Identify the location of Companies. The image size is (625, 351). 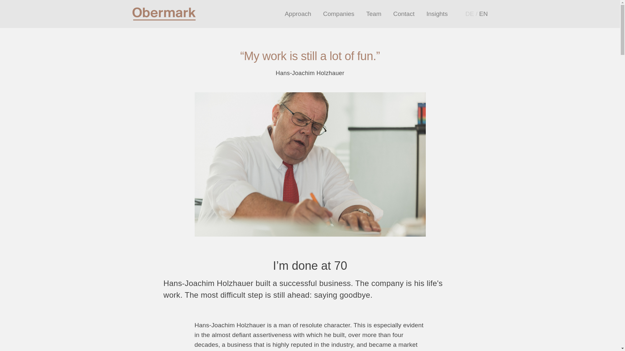
(339, 14).